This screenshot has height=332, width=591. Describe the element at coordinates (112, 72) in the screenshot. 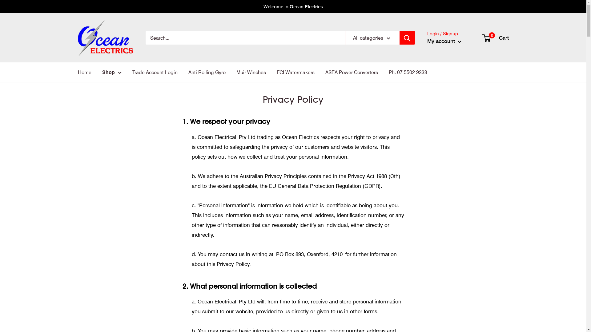

I see `Shop` at that location.